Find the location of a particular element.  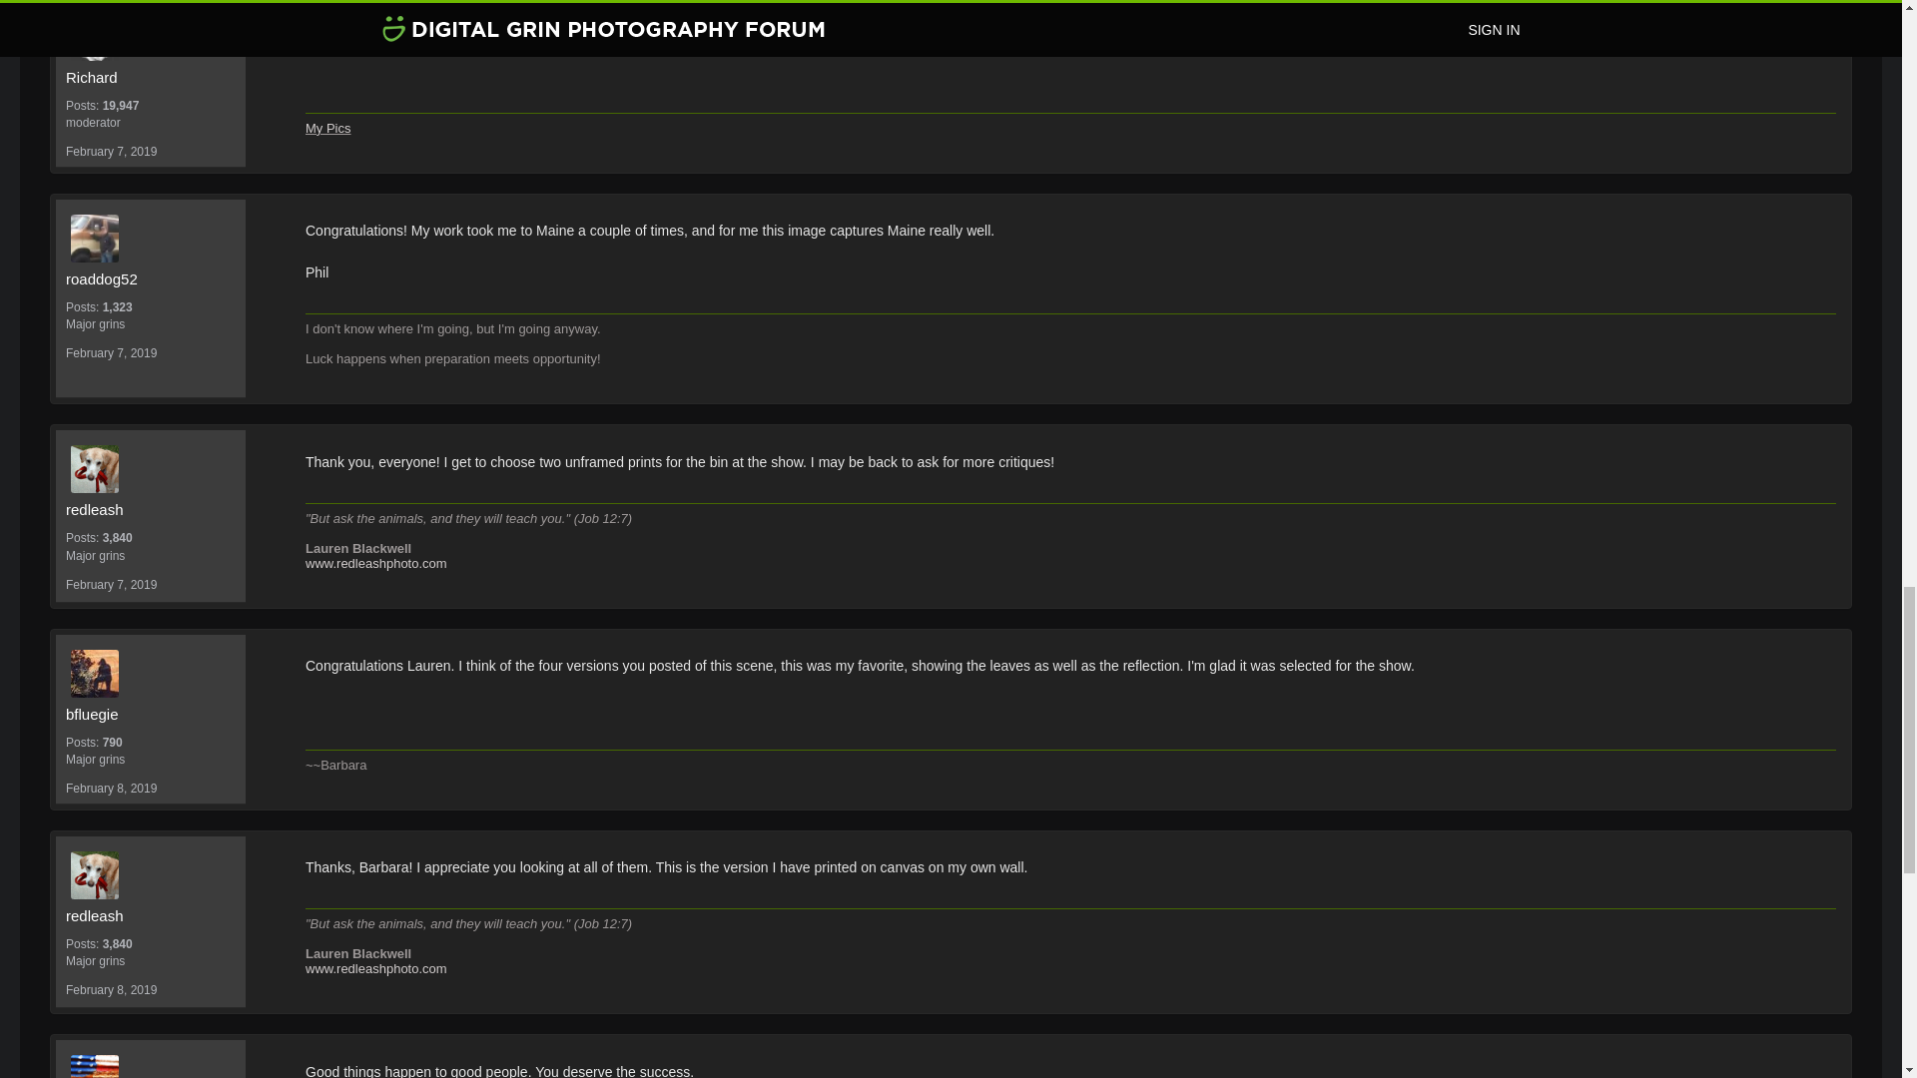

February 7, 2019 is located at coordinates (111, 151).